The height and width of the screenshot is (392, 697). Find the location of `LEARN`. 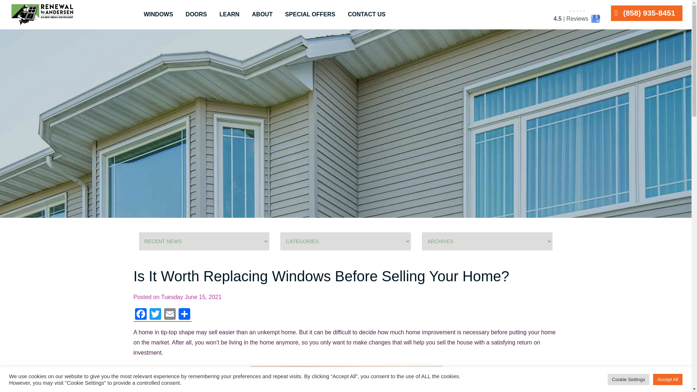

LEARN is located at coordinates (229, 15).